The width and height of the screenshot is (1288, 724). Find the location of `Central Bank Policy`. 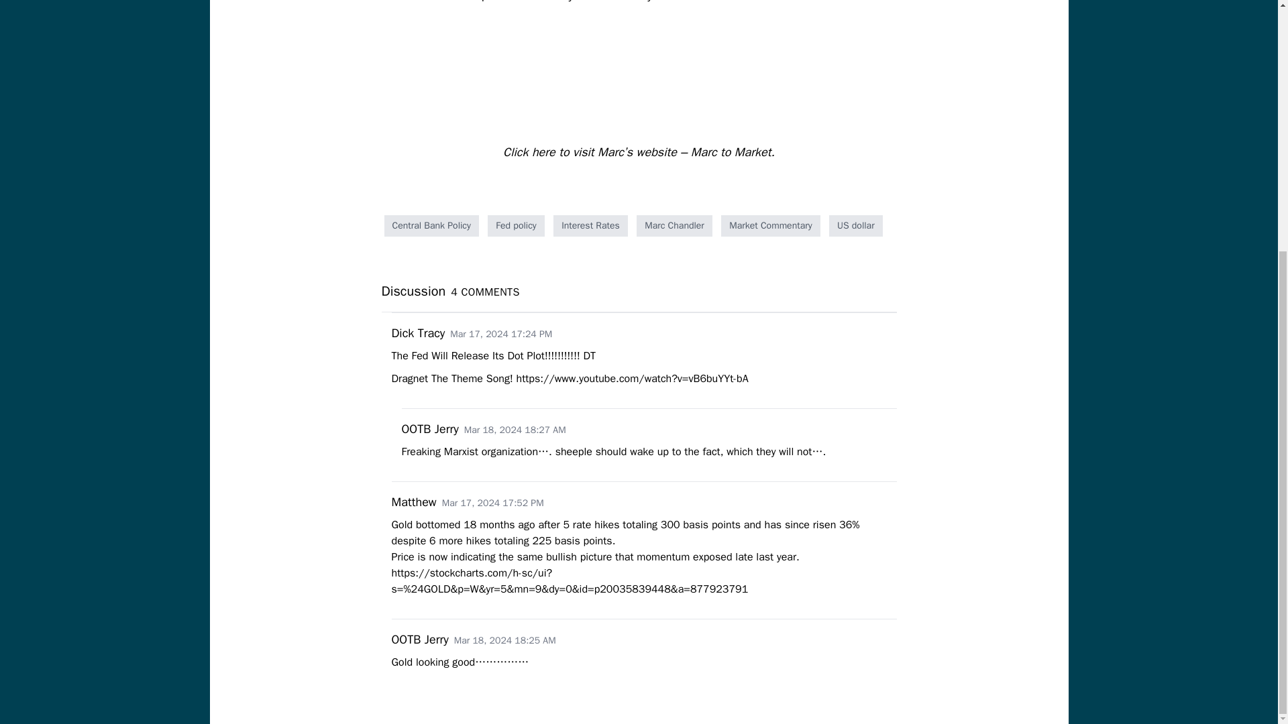

Central Bank Policy is located at coordinates (431, 225).